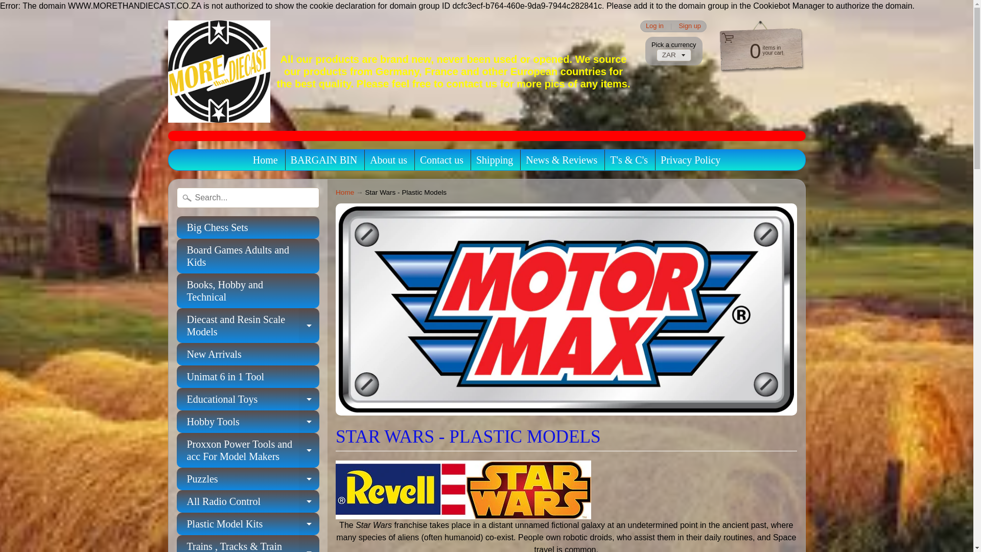  Describe the element at coordinates (344, 192) in the screenshot. I see `Back to the home page` at that location.